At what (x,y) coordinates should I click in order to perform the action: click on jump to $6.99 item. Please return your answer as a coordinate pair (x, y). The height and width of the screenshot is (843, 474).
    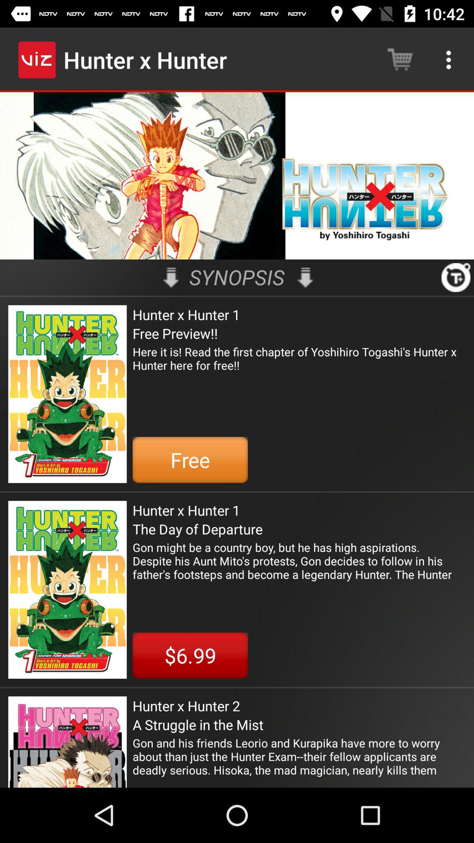
    Looking at the image, I should click on (190, 655).